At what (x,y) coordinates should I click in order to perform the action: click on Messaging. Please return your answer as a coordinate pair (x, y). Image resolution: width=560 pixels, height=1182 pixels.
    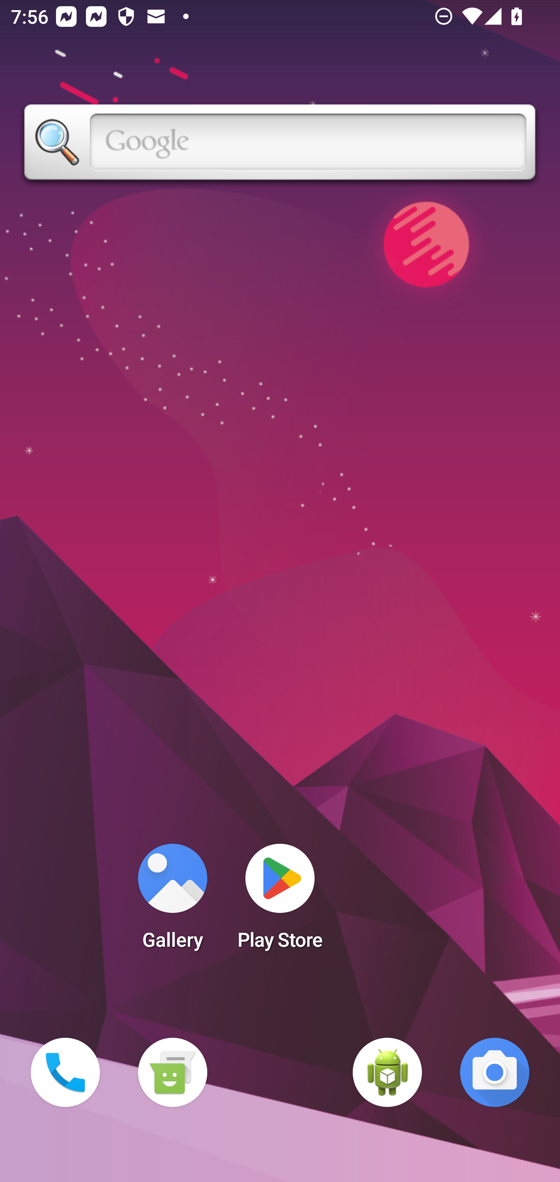
    Looking at the image, I should click on (172, 1072).